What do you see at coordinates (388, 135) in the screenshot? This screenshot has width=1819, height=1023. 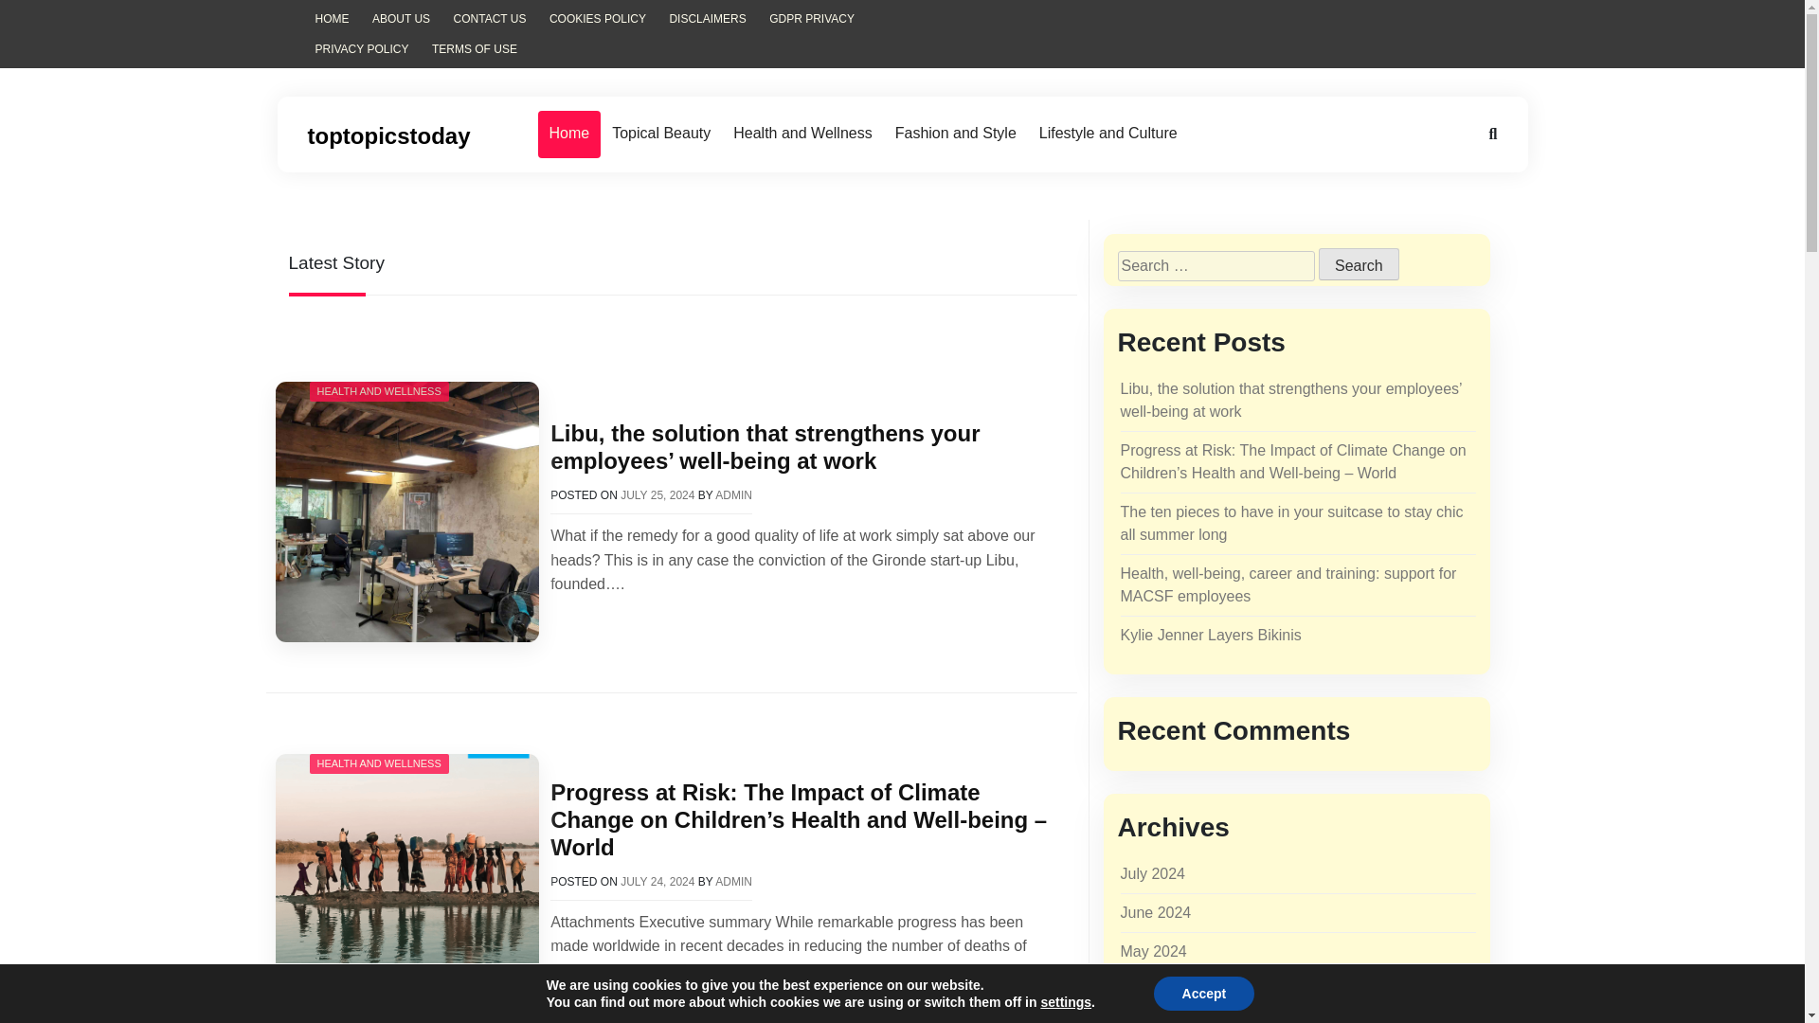 I see `toptopicstoday` at bounding box center [388, 135].